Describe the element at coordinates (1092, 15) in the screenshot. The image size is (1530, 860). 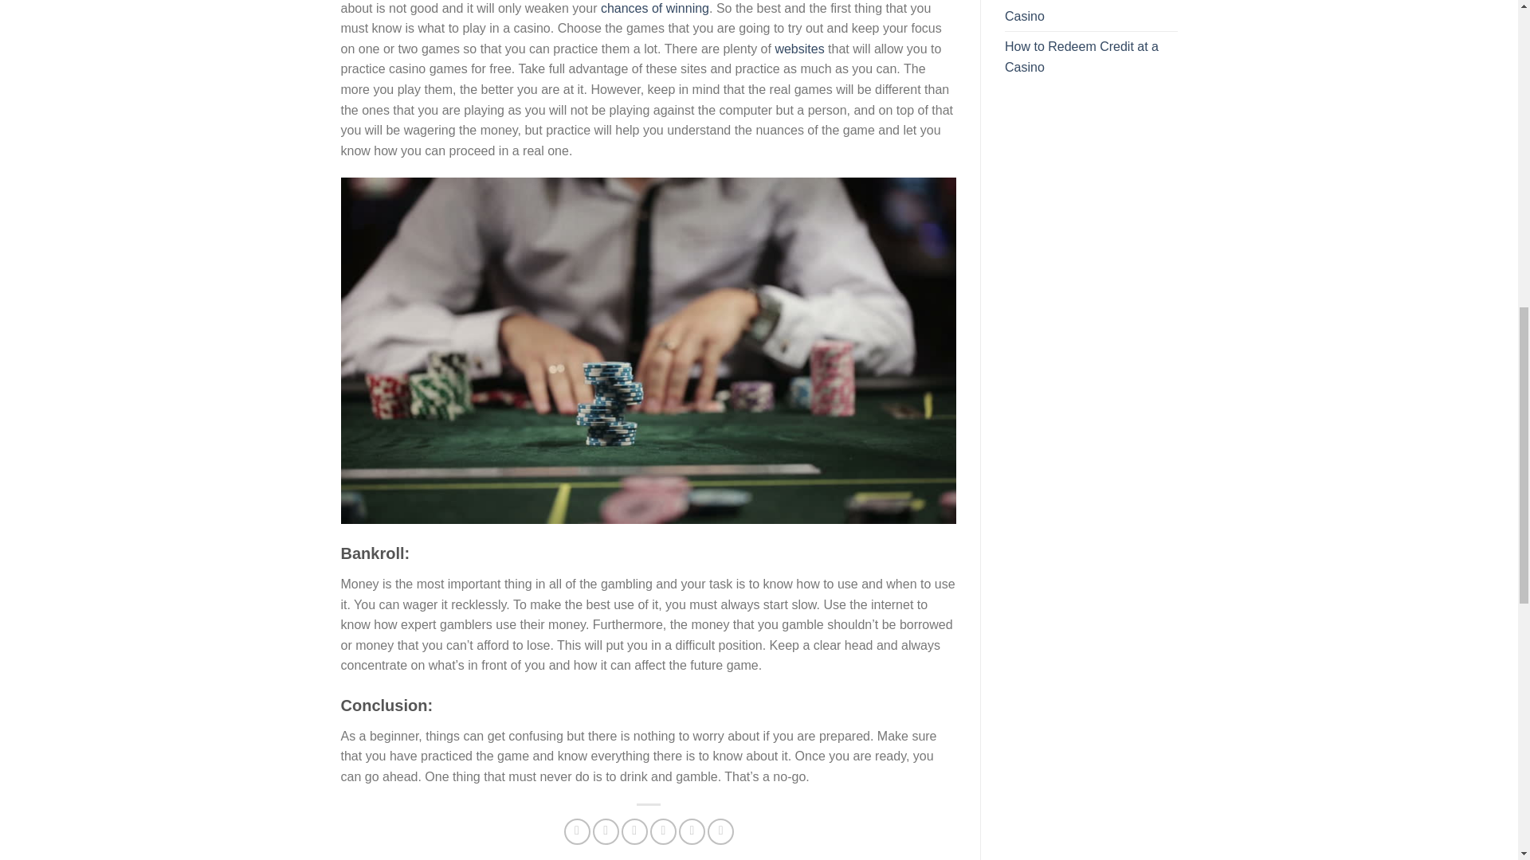
I see `How to Get a Free Bonus in a Casino` at that location.